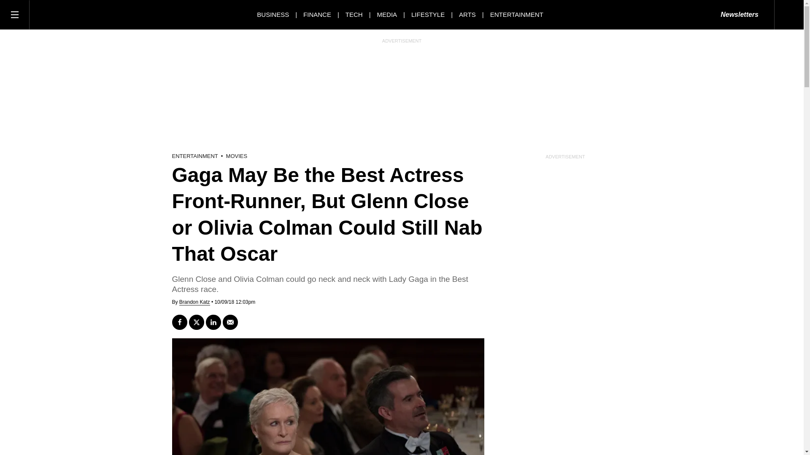 This screenshot has height=455, width=810. Describe the element at coordinates (67, 14) in the screenshot. I see `Observer` at that location.